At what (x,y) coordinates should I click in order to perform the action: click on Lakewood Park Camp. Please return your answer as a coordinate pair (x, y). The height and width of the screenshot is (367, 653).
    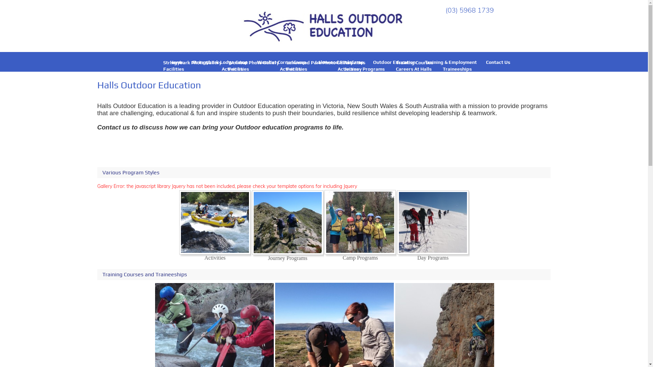
    Looking at the image, I should click on (339, 62).